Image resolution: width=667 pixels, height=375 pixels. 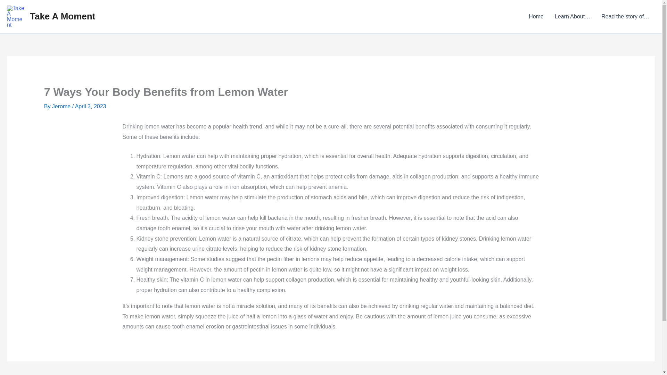 I want to click on Jerome, so click(x=62, y=106).